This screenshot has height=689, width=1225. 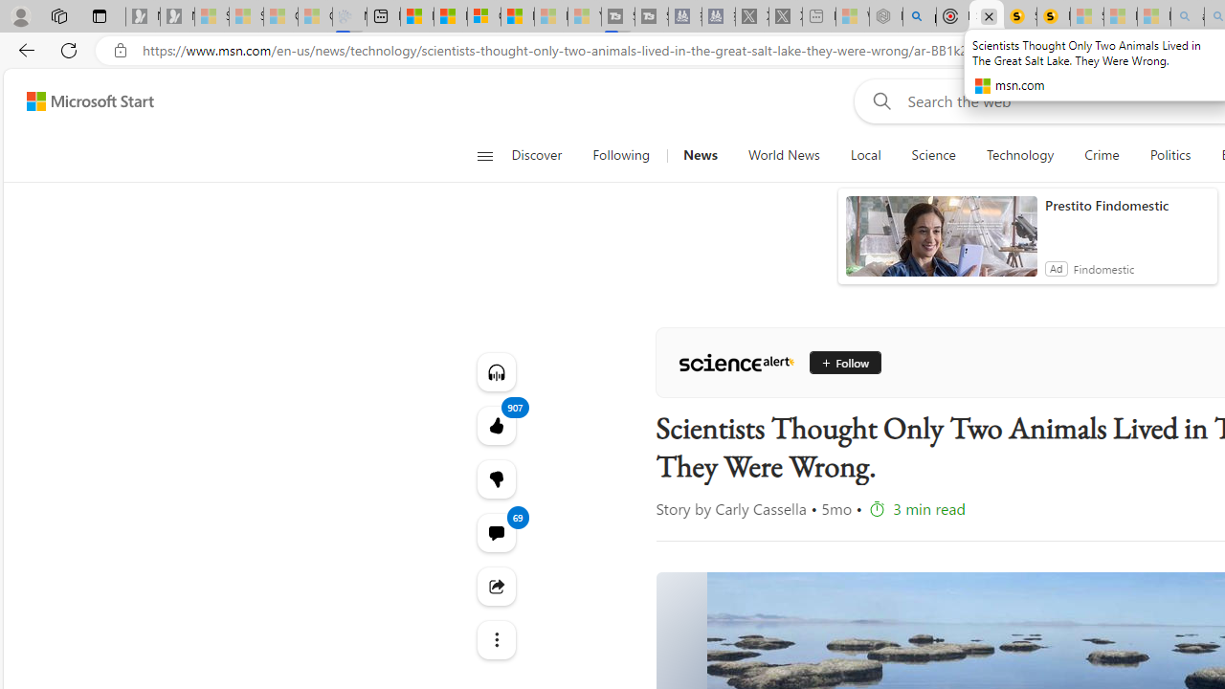 I want to click on Findomestic, so click(x=1103, y=268).